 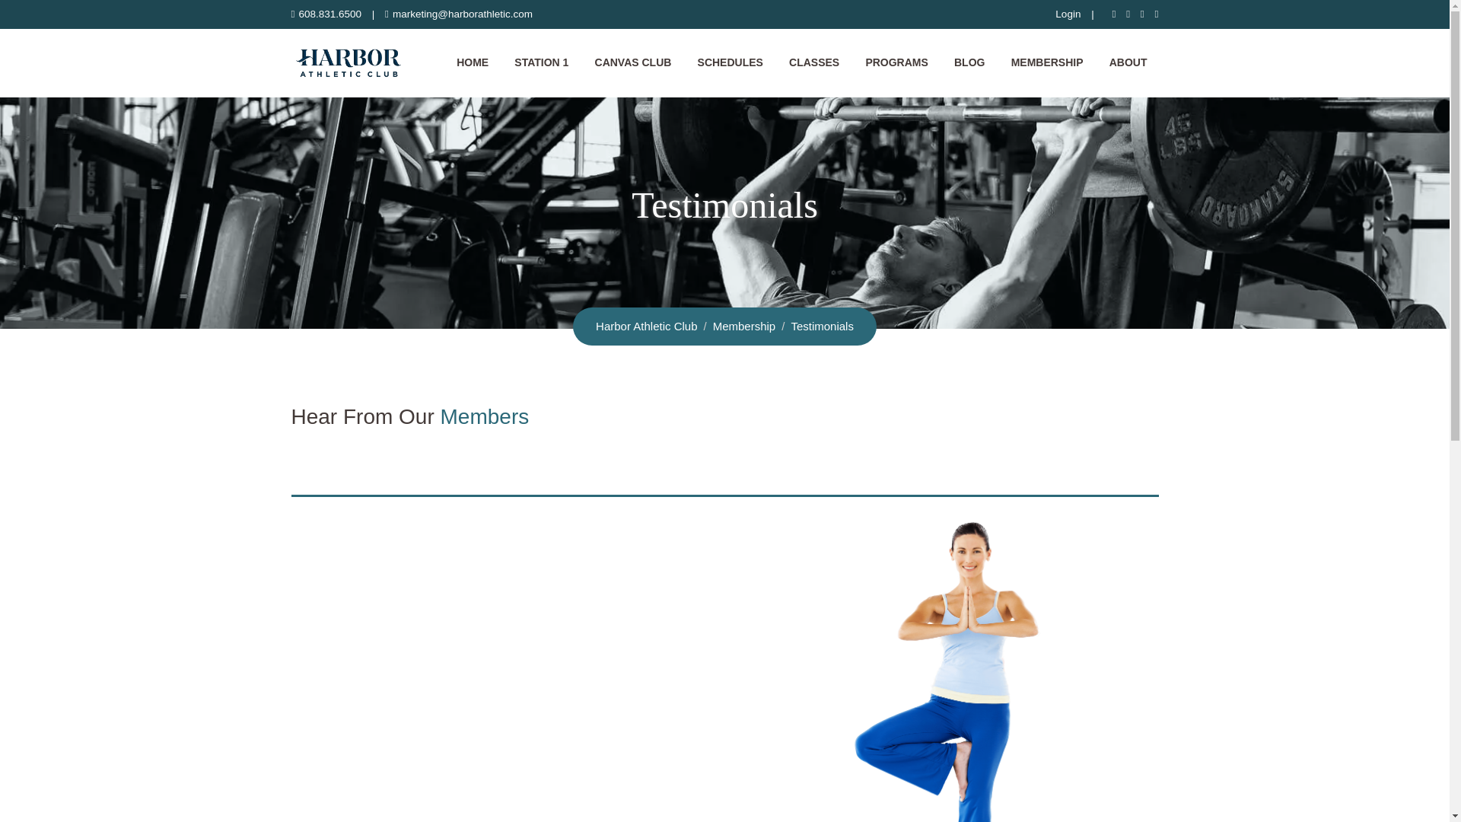 What do you see at coordinates (646, 326) in the screenshot?
I see `Go to Harbor Athletic Club.` at bounding box center [646, 326].